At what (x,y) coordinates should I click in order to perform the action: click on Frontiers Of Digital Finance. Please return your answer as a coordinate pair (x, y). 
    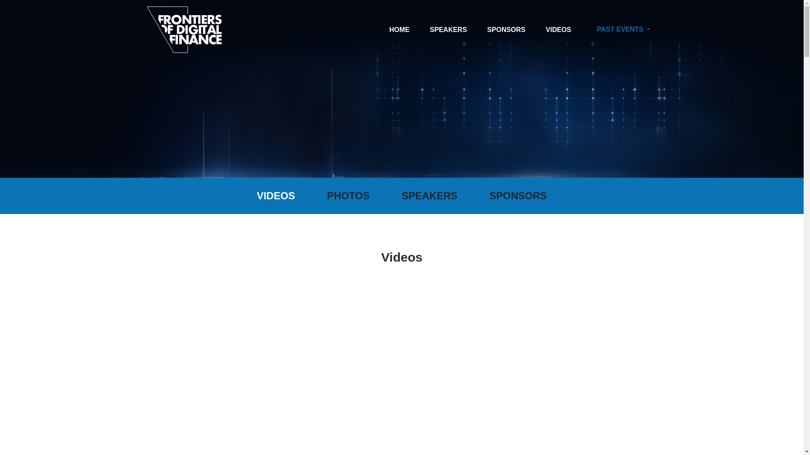
    Looking at the image, I should click on (184, 29).